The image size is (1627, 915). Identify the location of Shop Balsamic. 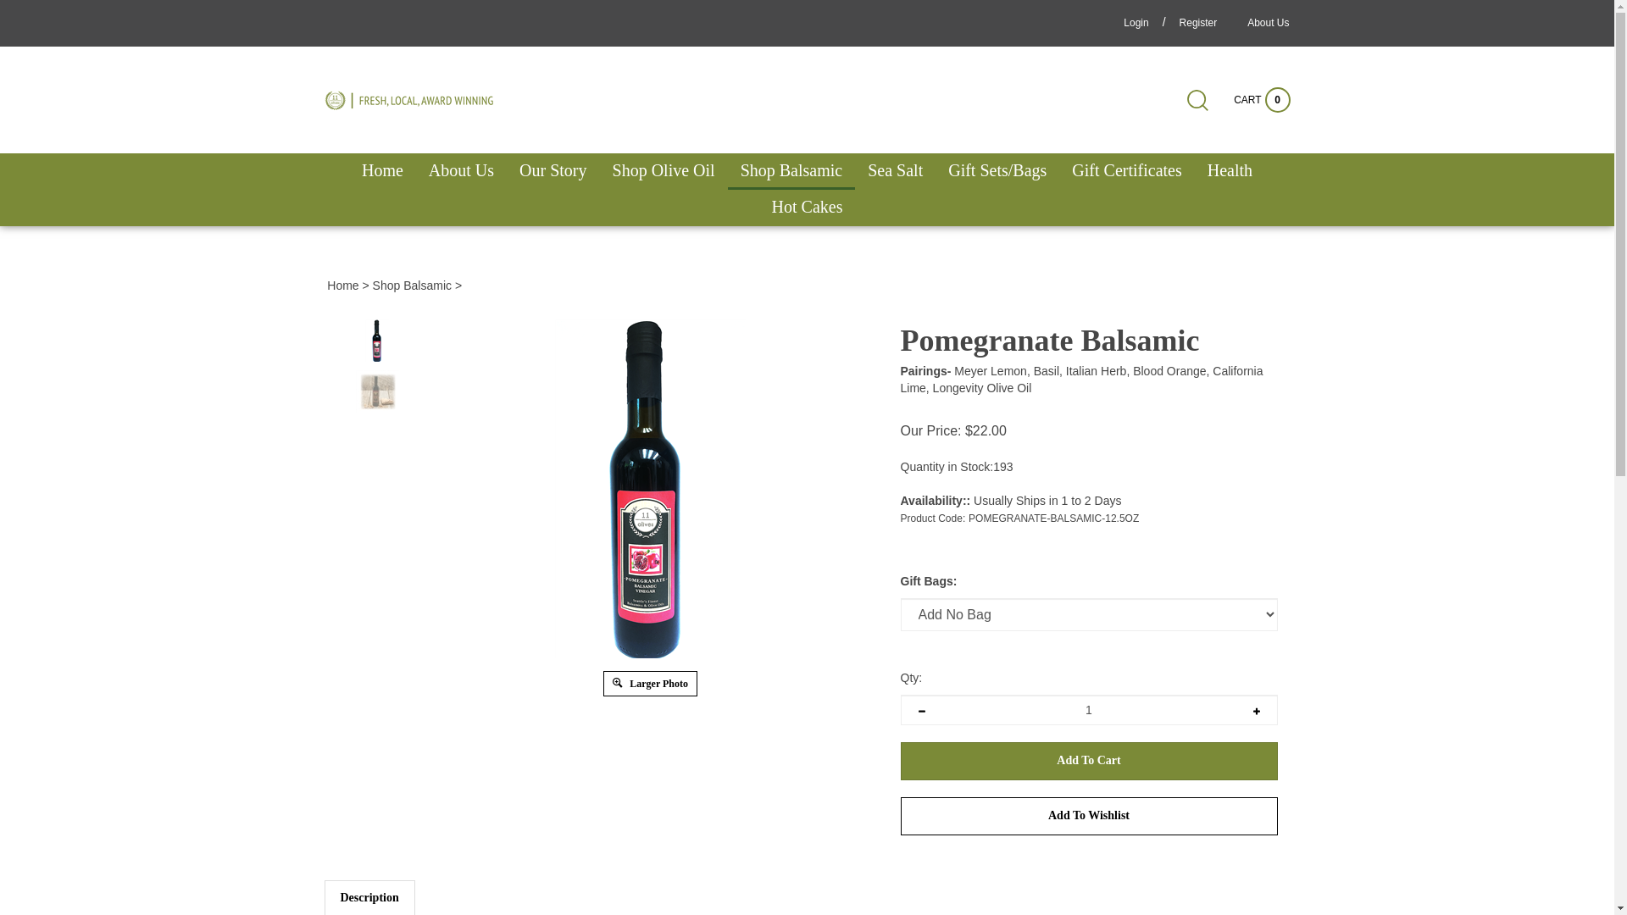
(412, 286).